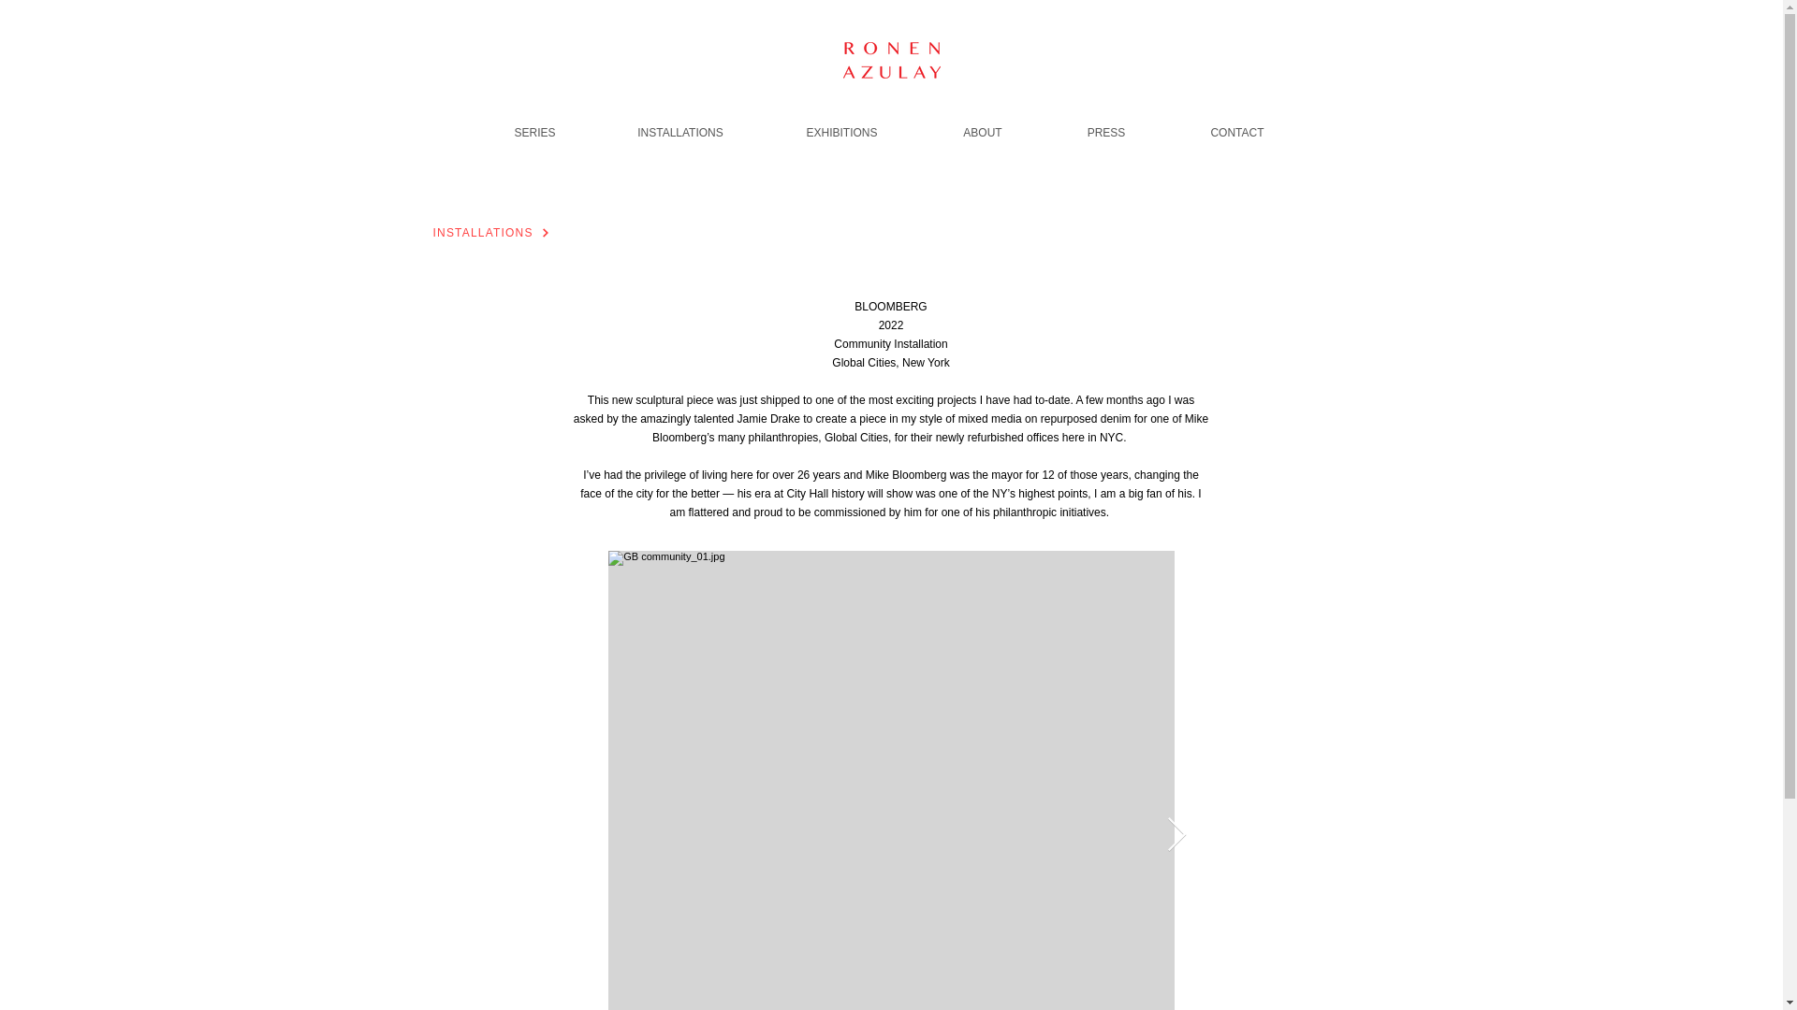 The width and height of the screenshot is (1797, 1010). I want to click on ABOUT, so click(982, 123).